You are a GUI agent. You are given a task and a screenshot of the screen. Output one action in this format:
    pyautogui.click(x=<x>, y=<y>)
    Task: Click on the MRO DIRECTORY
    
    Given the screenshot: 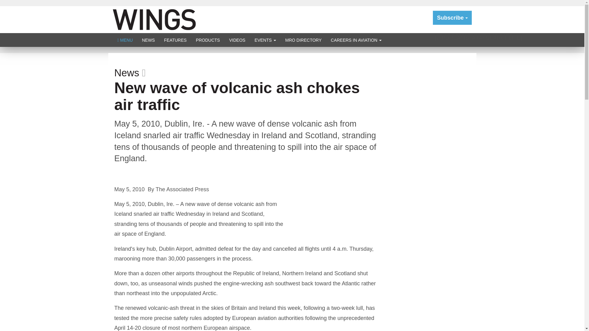 What is the action you would take?
    pyautogui.click(x=303, y=40)
    